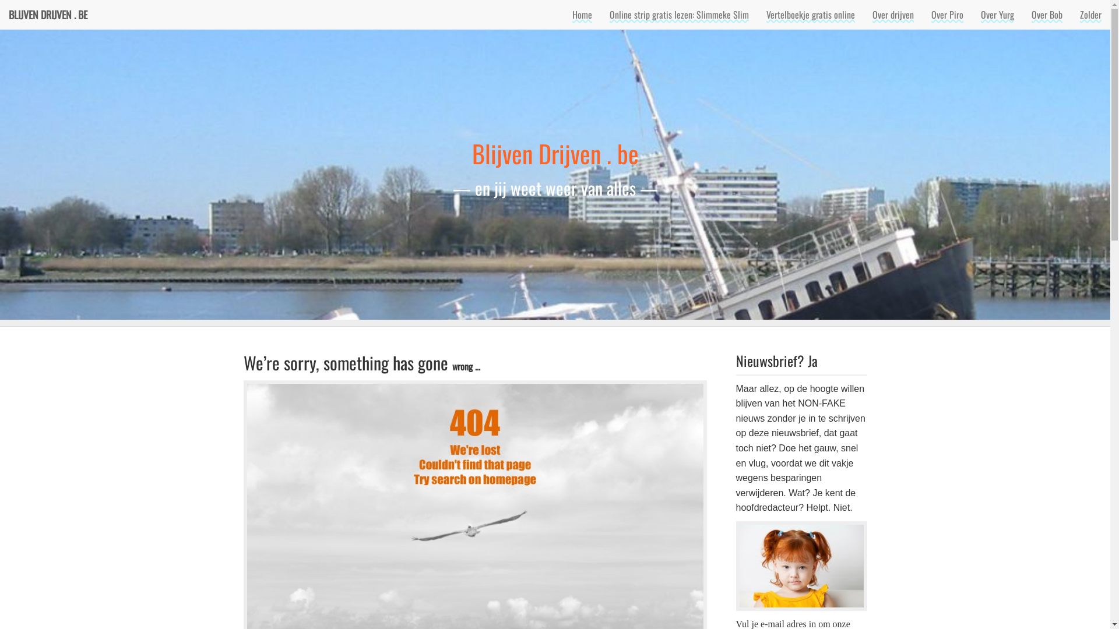 This screenshot has height=629, width=1119. I want to click on Over Piro, so click(948, 15).